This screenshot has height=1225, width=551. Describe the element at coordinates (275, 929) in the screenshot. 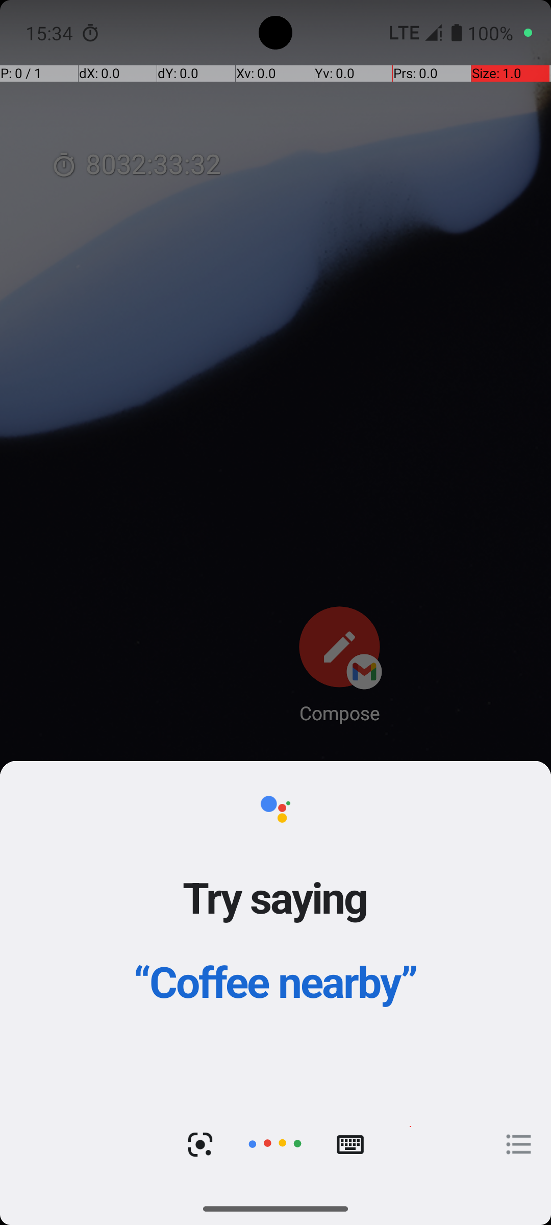

I see `Google Assistant greeting container.` at that location.